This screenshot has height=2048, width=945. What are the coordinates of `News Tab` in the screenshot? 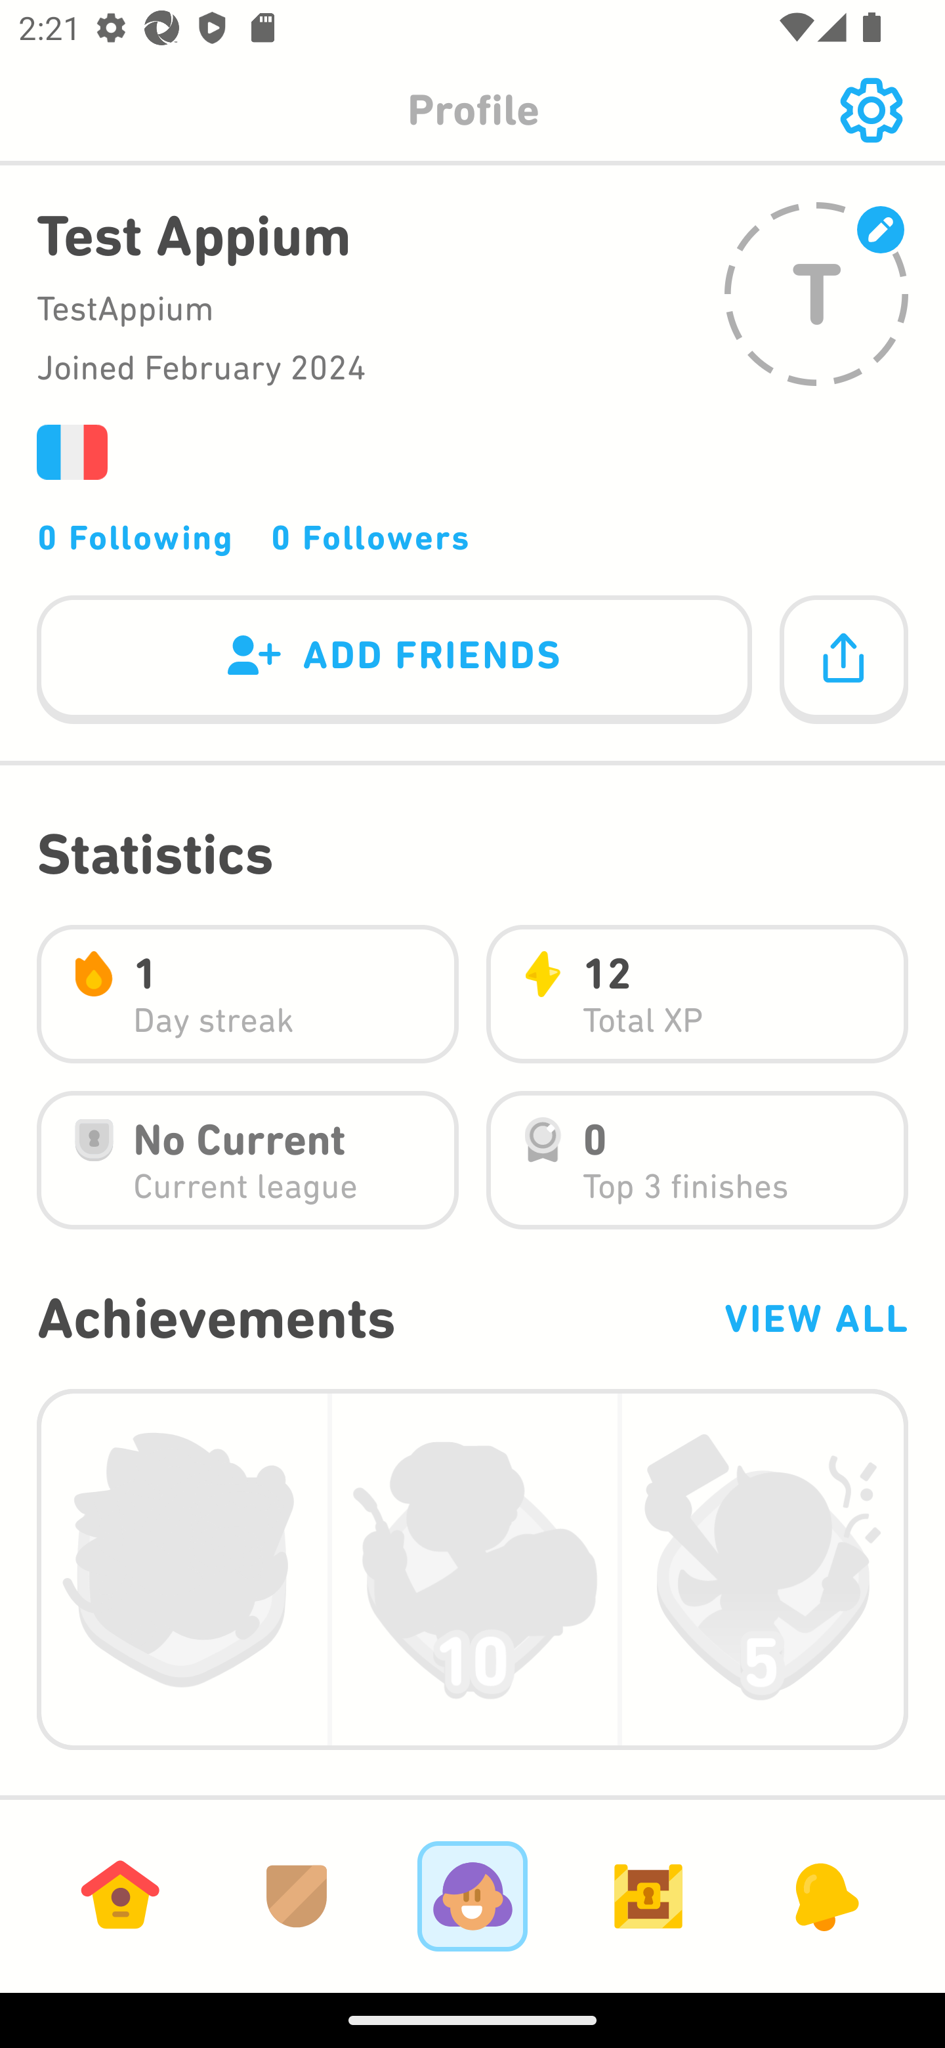 It's located at (824, 1896).